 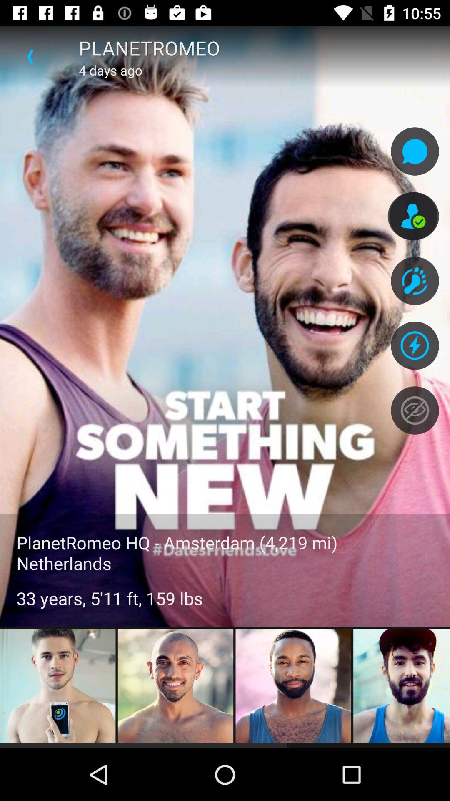 What do you see at coordinates (30, 57) in the screenshot?
I see `select item next to the planetromeo item` at bounding box center [30, 57].